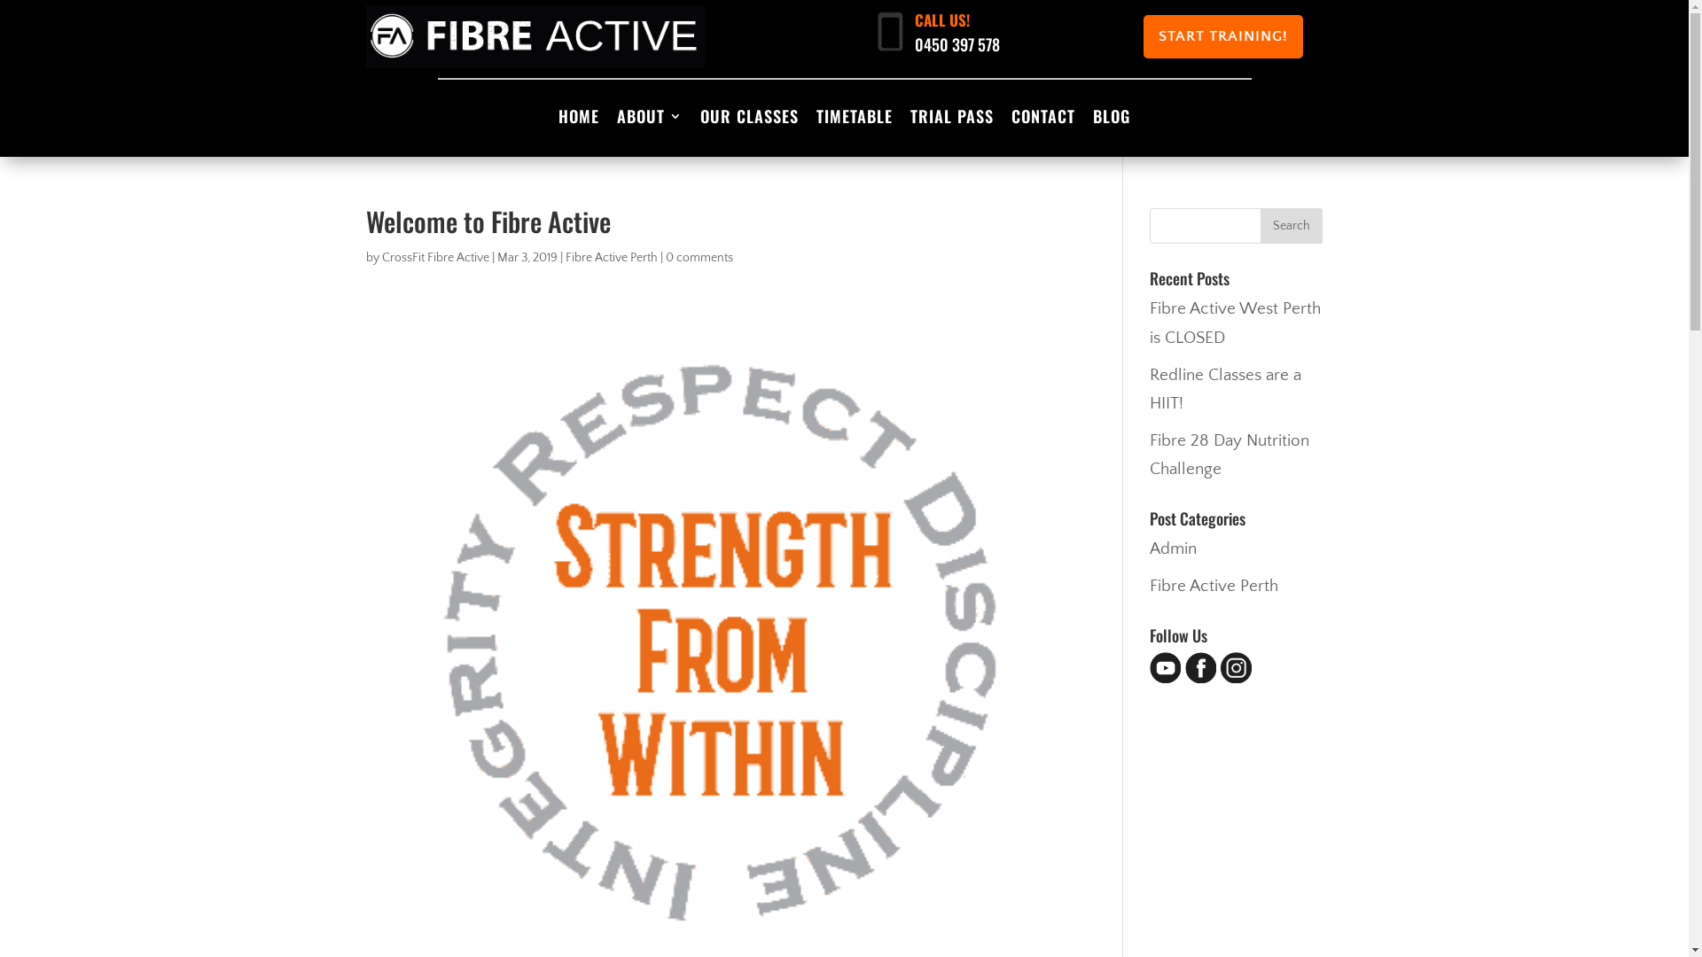 The height and width of the screenshot is (957, 1702). What do you see at coordinates (1200, 679) in the screenshot?
I see `Connect with Crossfit Fibre Active Perth` at bounding box center [1200, 679].